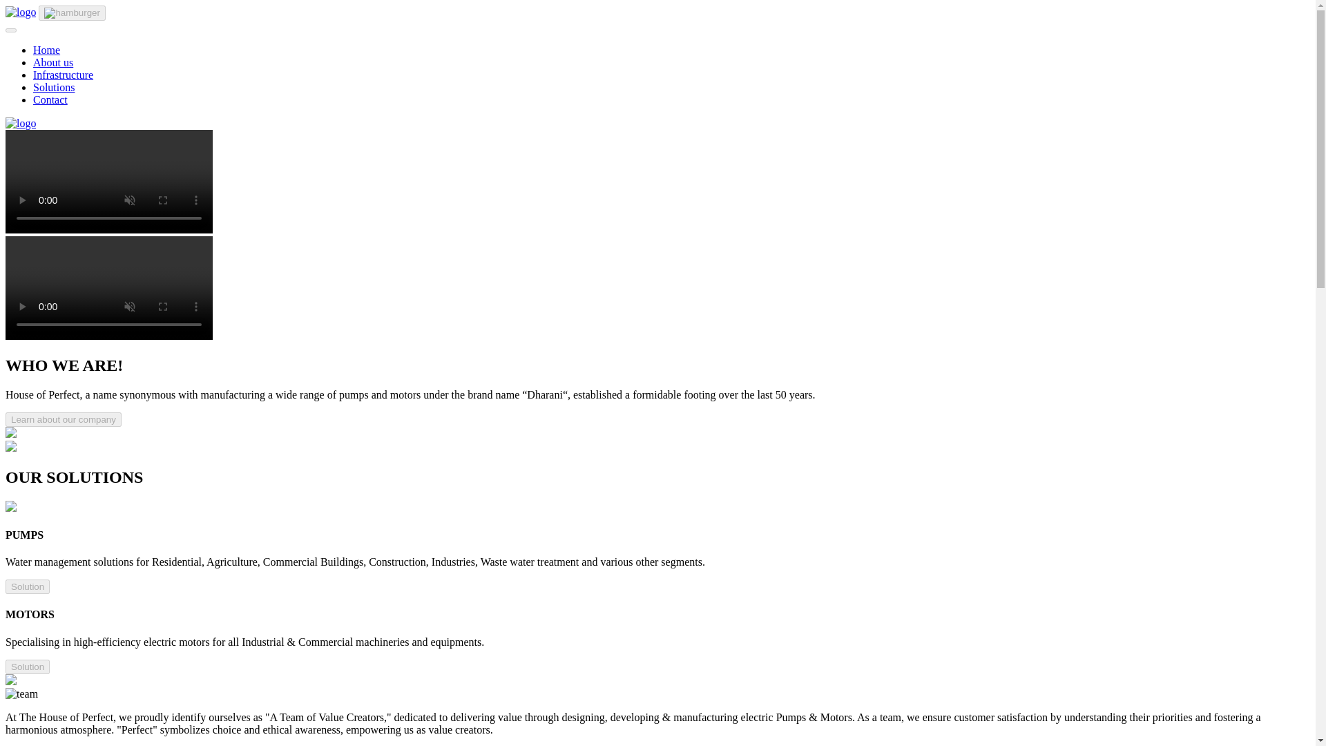 The height and width of the screenshot is (746, 1326). Describe the element at coordinates (63, 75) in the screenshot. I see `Infrastructure` at that location.